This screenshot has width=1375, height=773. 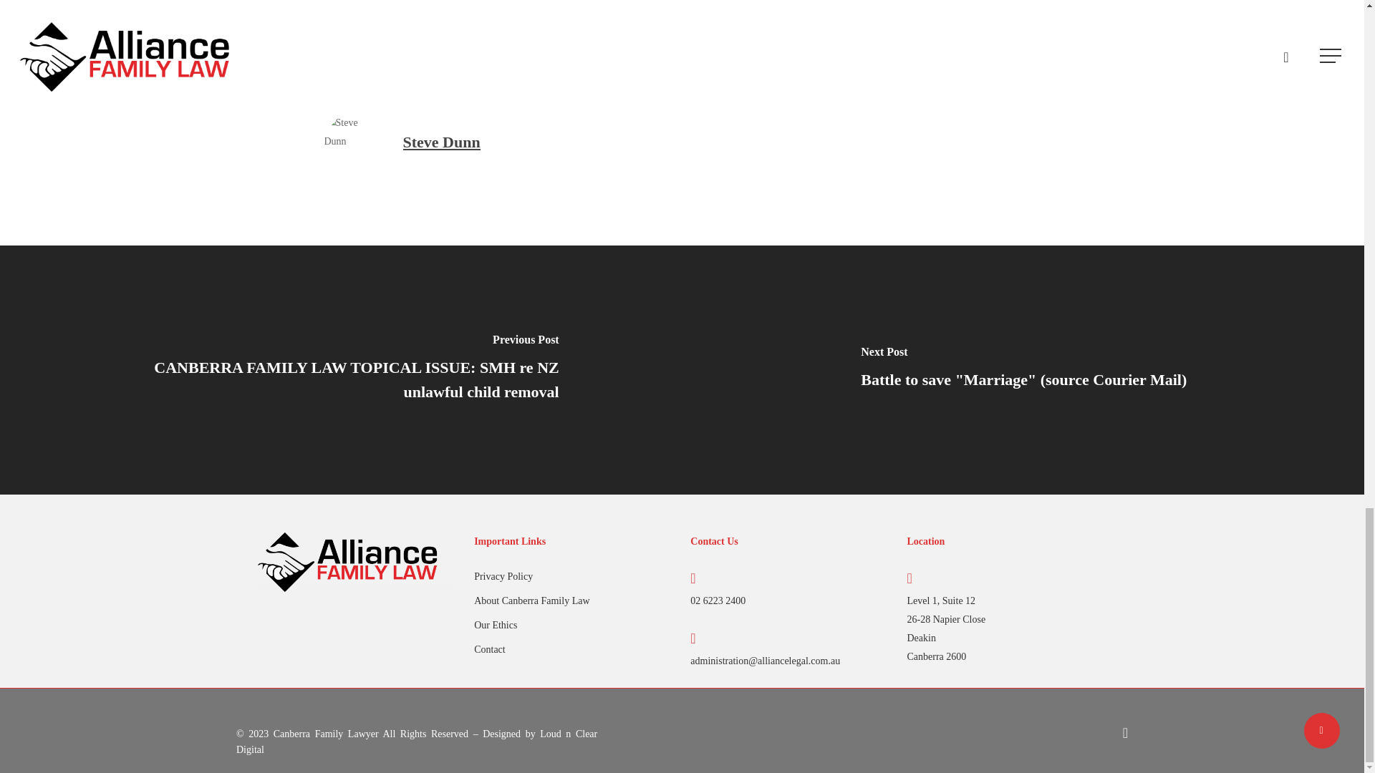 What do you see at coordinates (417, 742) in the screenshot?
I see `Loud n Clear Digital` at bounding box center [417, 742].